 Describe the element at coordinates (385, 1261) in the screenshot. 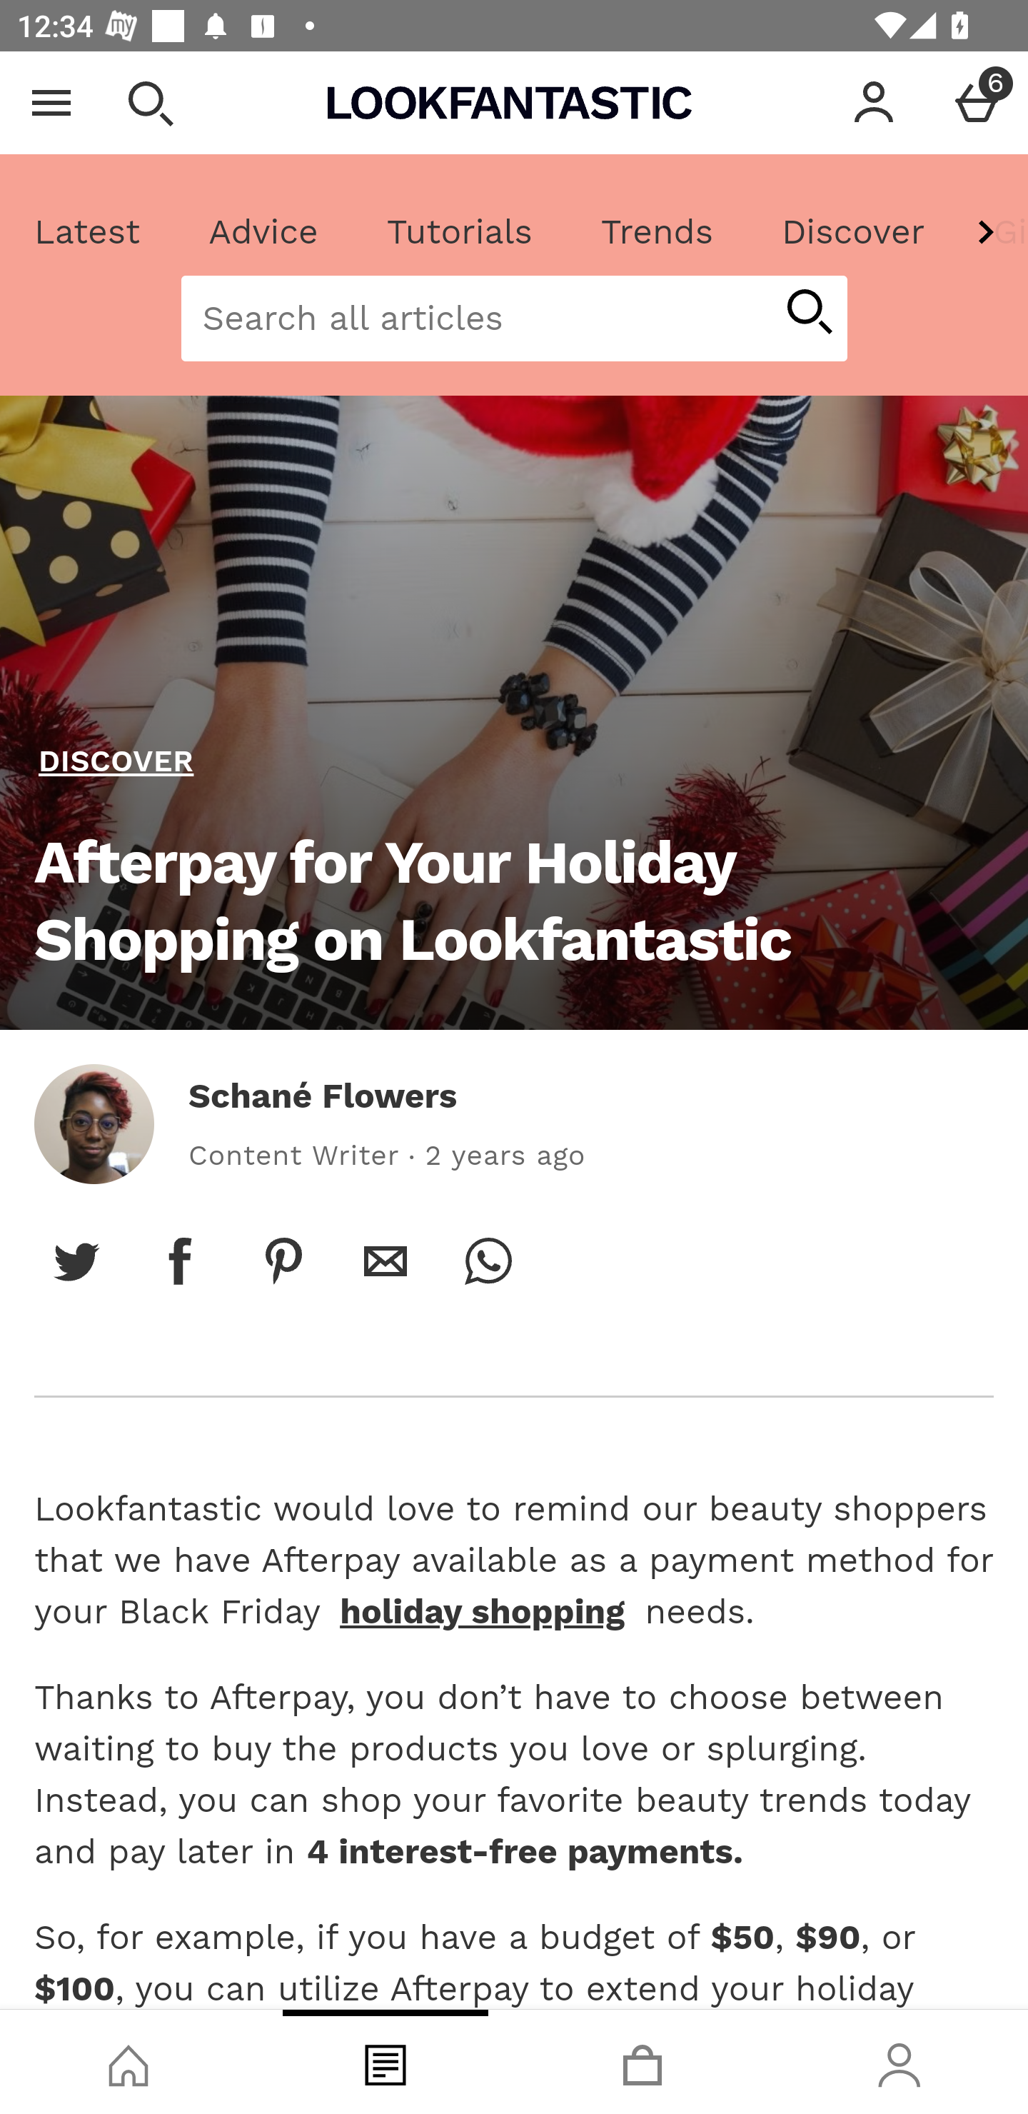

I see `Share this by Email` at that location.